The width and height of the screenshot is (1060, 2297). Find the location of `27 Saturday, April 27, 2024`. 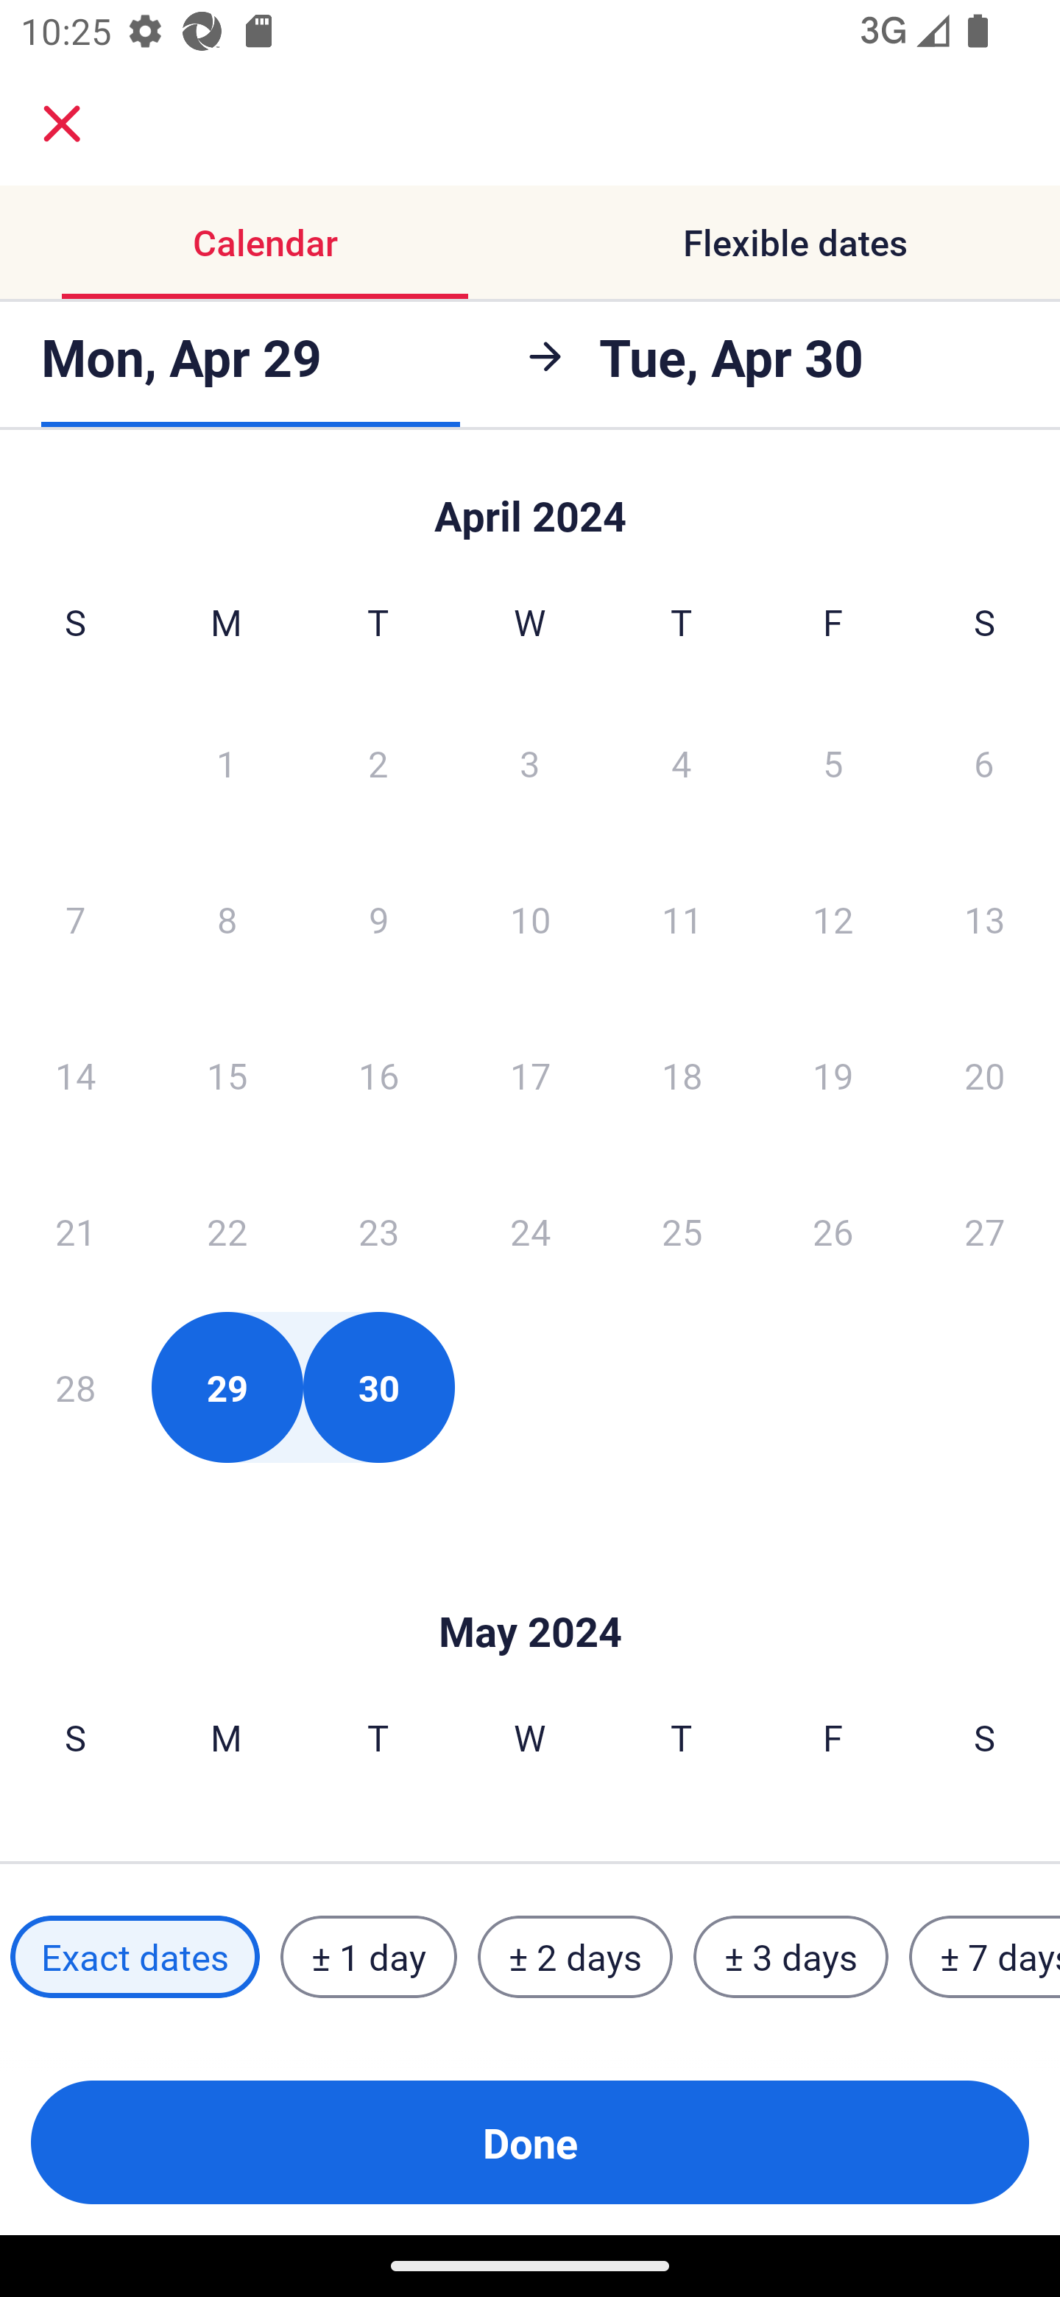

27 Saturday, April 27, 2024 is located at coordinates (985, 1231).